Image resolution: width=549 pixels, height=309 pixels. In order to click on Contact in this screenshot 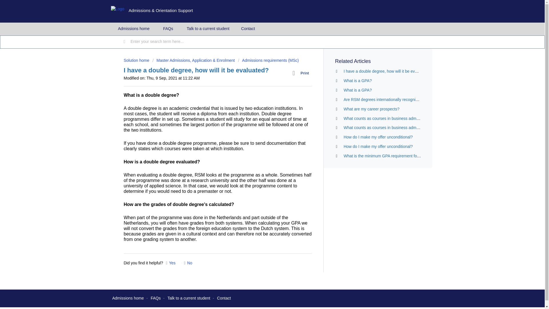, I will do `click(248, 29)`.